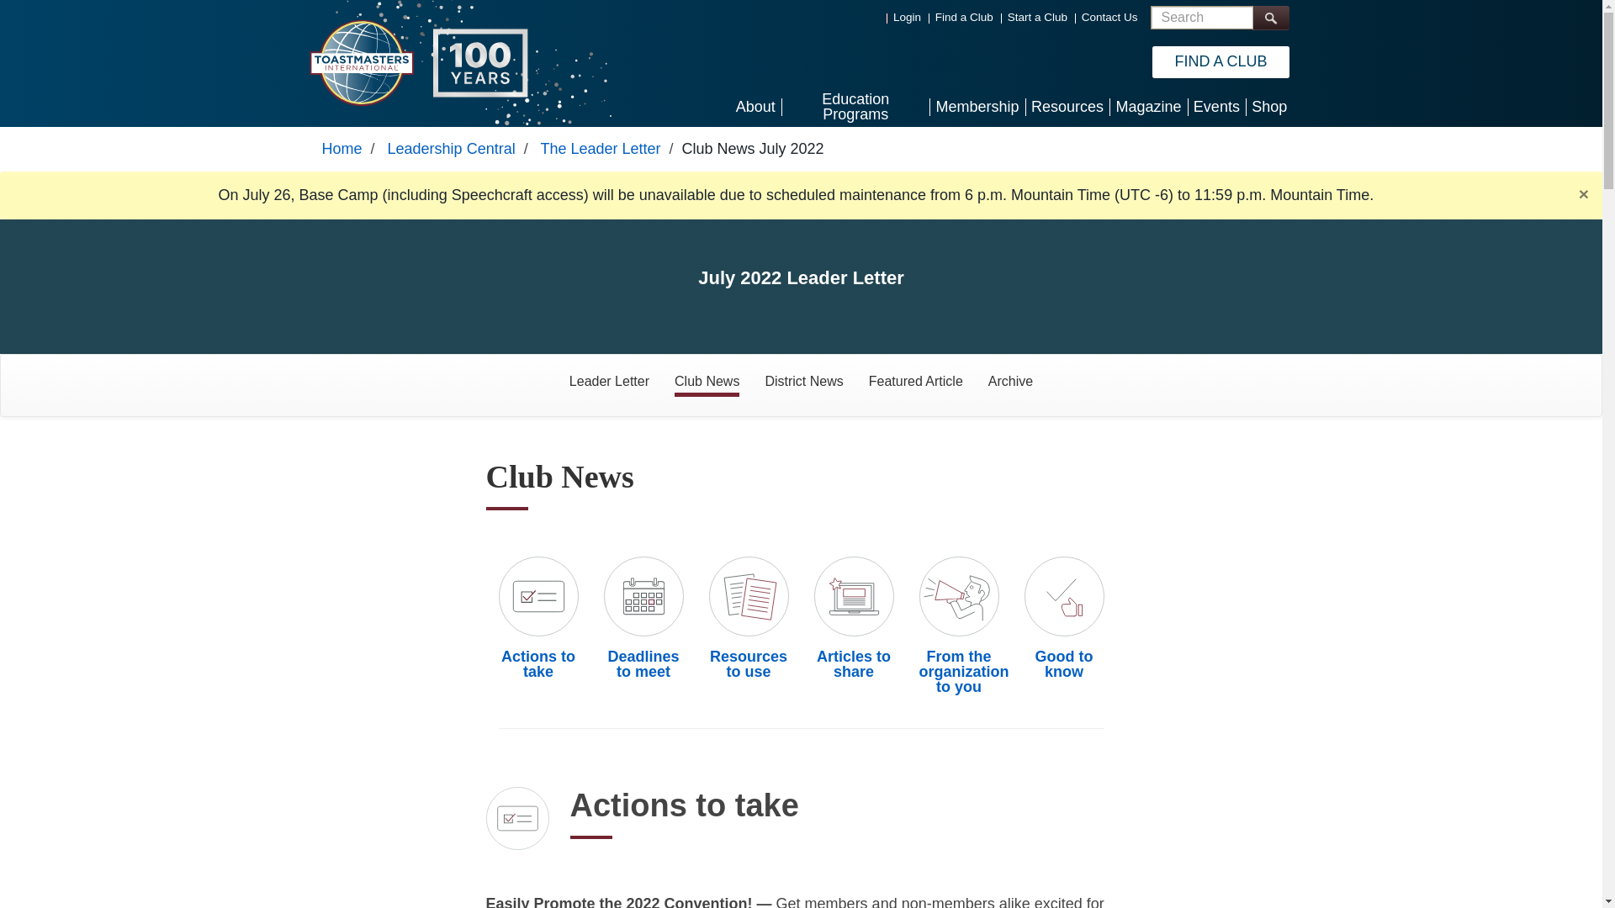 The height and width of the screenshot is (908, 1615). Describe the element at coordinates (1216, 106) in the screenshot. I see `Events` at that location.